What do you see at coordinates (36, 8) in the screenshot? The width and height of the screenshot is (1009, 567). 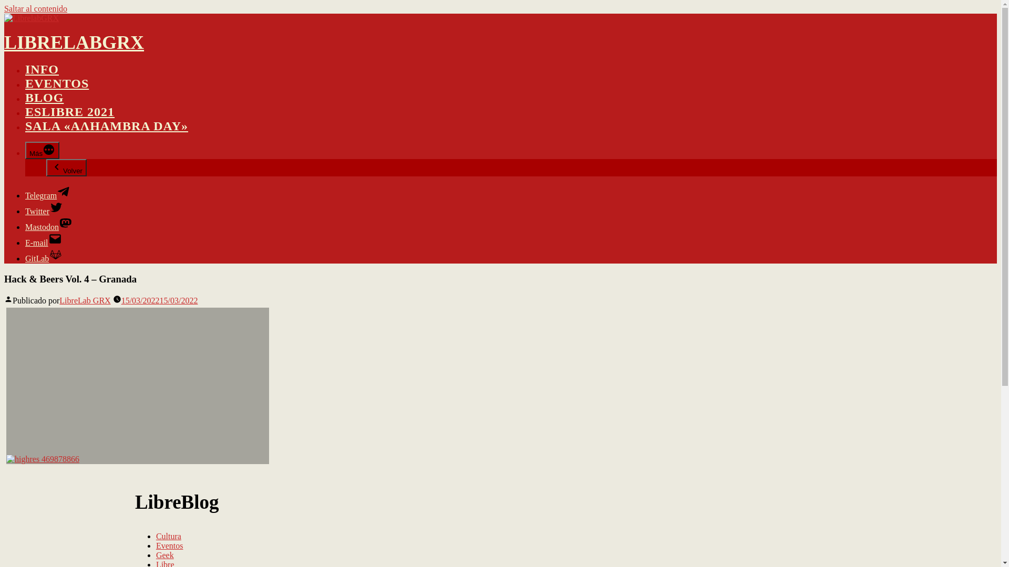 I see `Saltar al contenido` at bounding box center [36, 8].